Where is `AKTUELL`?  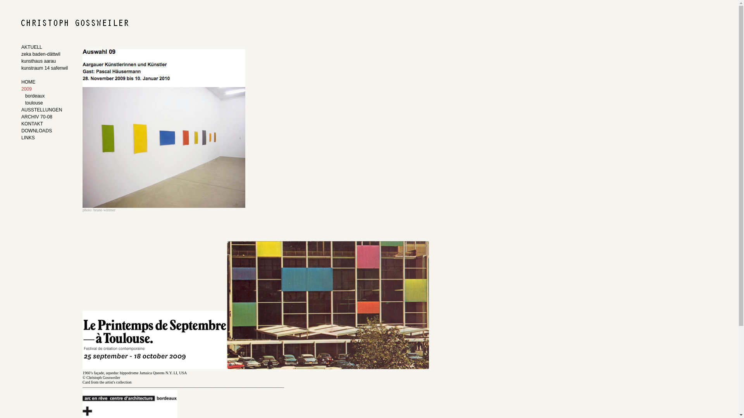 AKTUELL is located at coordinates (46, 48).